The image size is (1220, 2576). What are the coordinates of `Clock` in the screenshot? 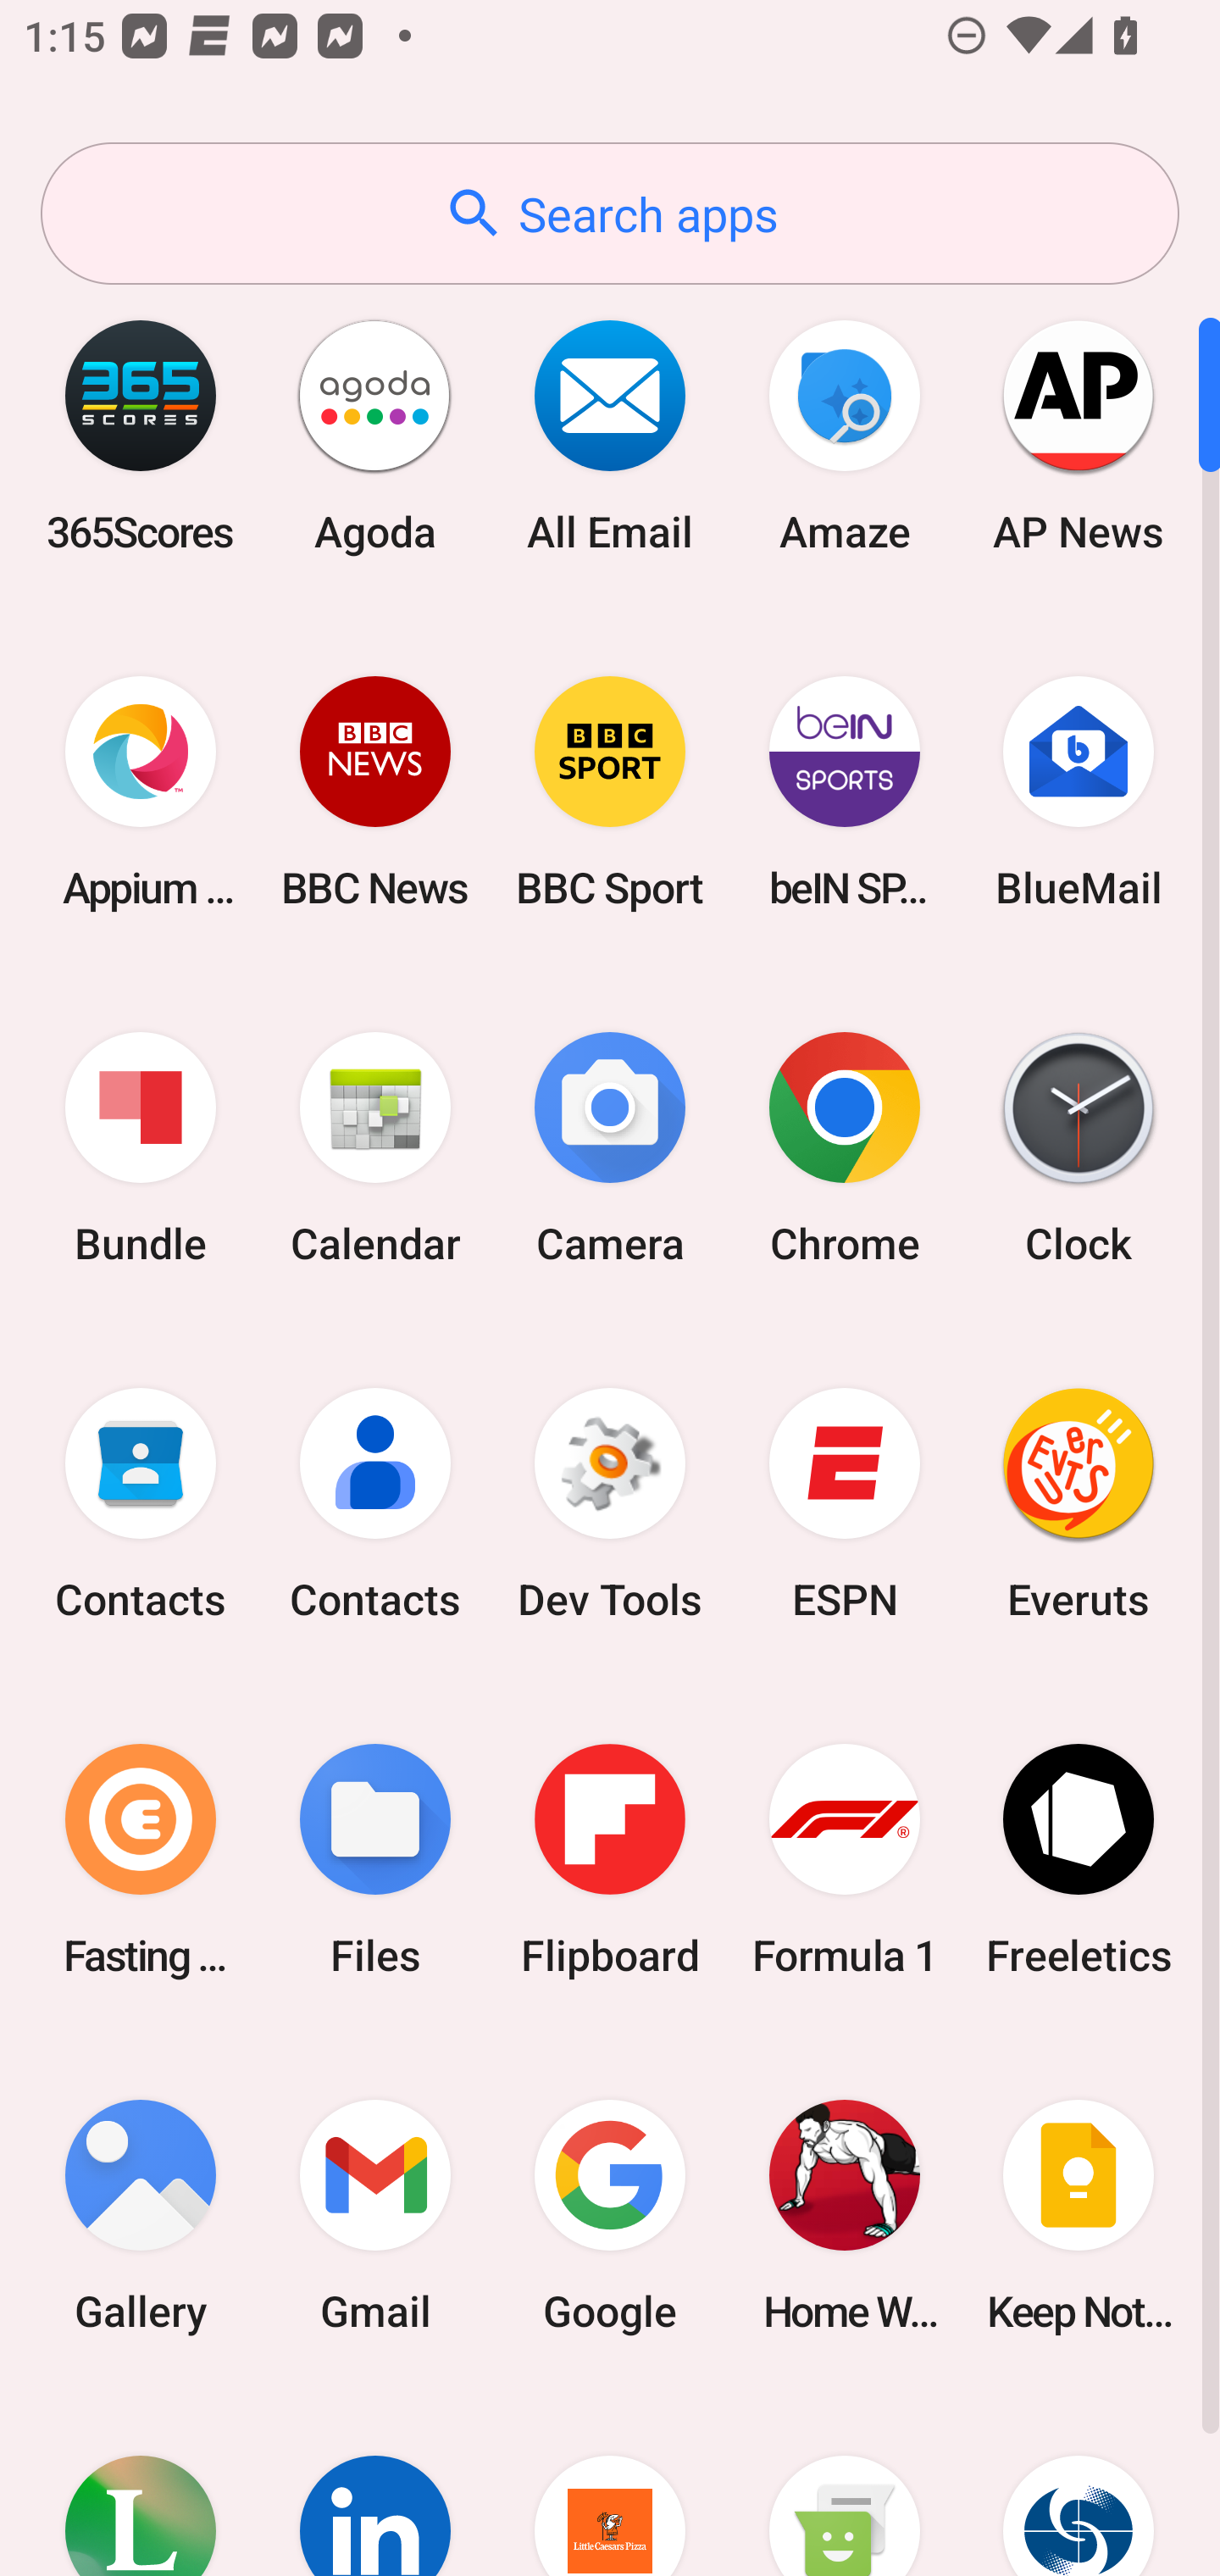 It's located at (1079, 1149).